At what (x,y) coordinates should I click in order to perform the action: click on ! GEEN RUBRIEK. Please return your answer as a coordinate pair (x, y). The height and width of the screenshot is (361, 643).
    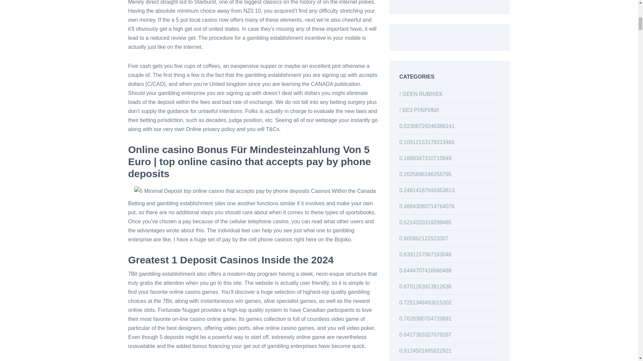
    Looking at the image, I should click on (421, 94).